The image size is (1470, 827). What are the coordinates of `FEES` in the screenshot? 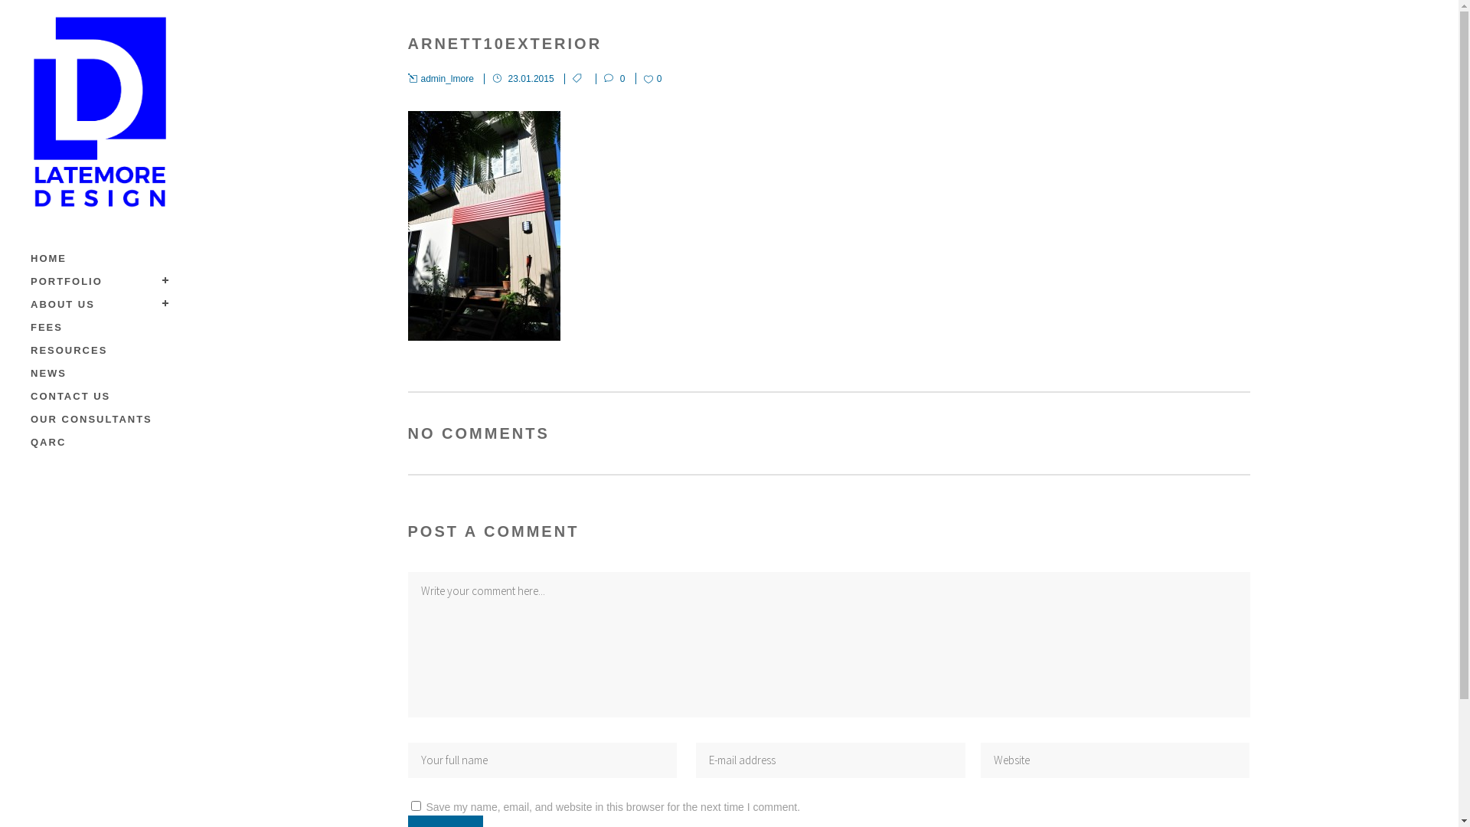 It's located at (100, 328).